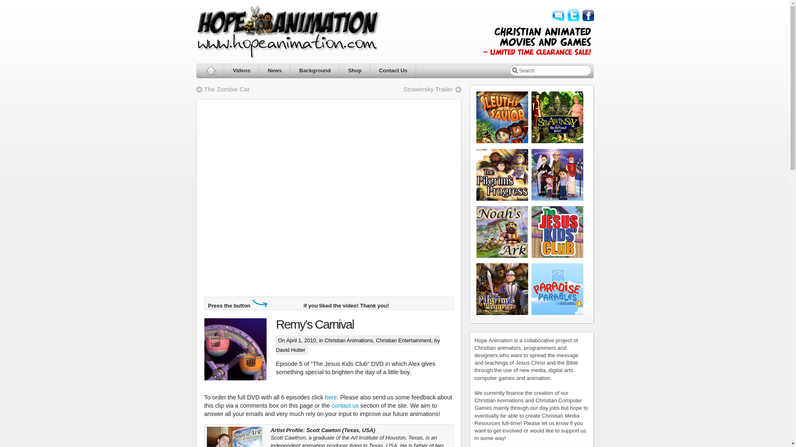  I want to click on Strawinsky, so click(557, 141).